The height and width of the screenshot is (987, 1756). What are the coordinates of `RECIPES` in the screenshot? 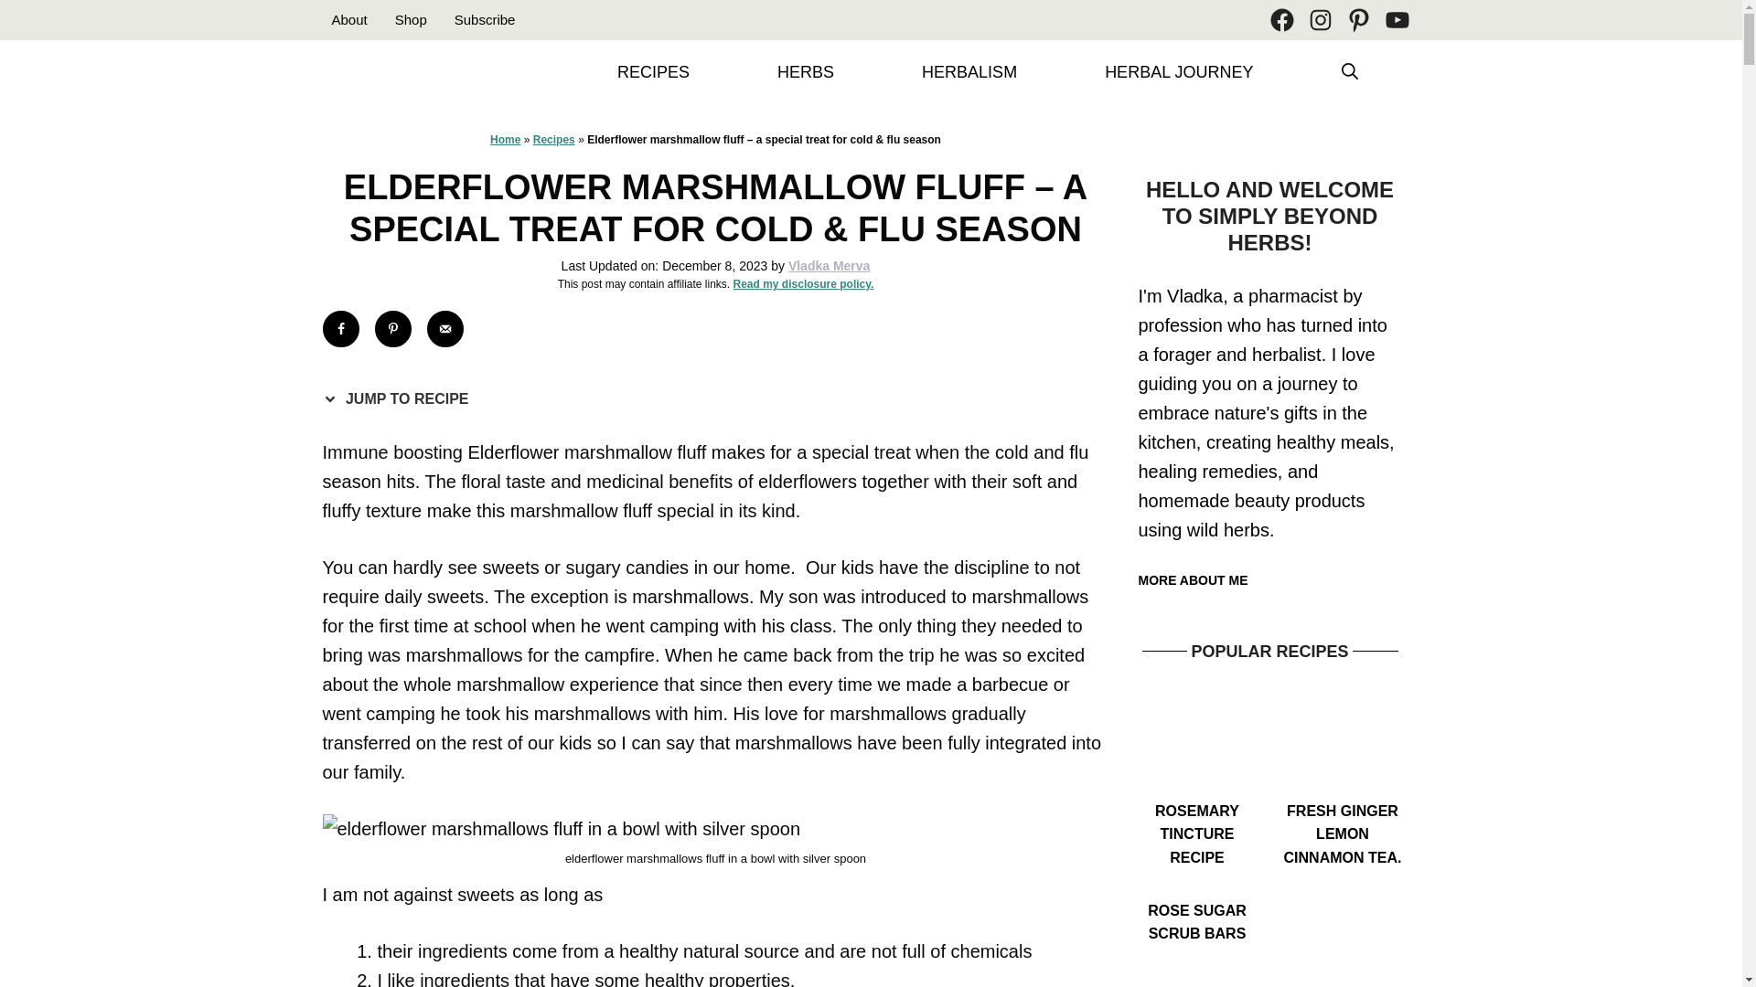 It's located at (653, 72).